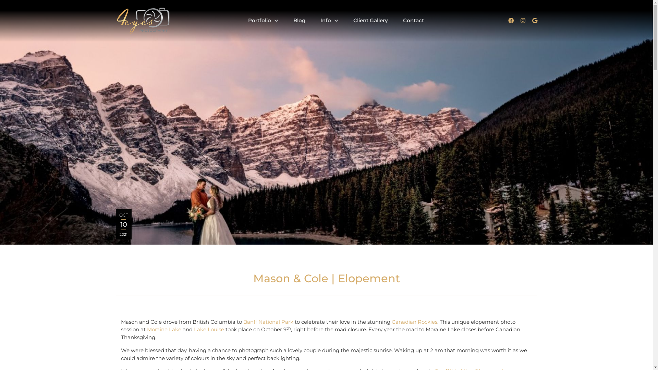  What do you see at coordinates (329, 21) in the screenshot?
I see `Info` at bounding box center [329, 21].